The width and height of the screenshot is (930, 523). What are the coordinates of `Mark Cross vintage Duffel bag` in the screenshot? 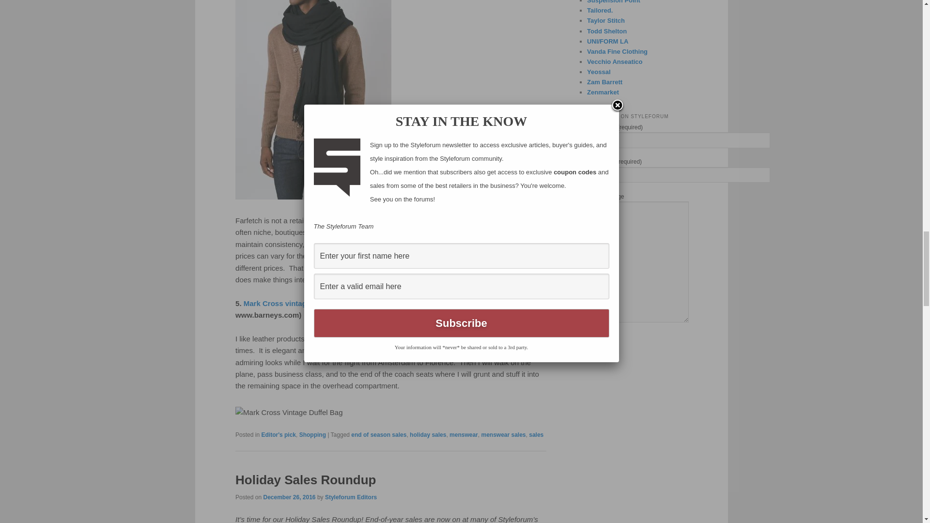 It's located at (295, 303).